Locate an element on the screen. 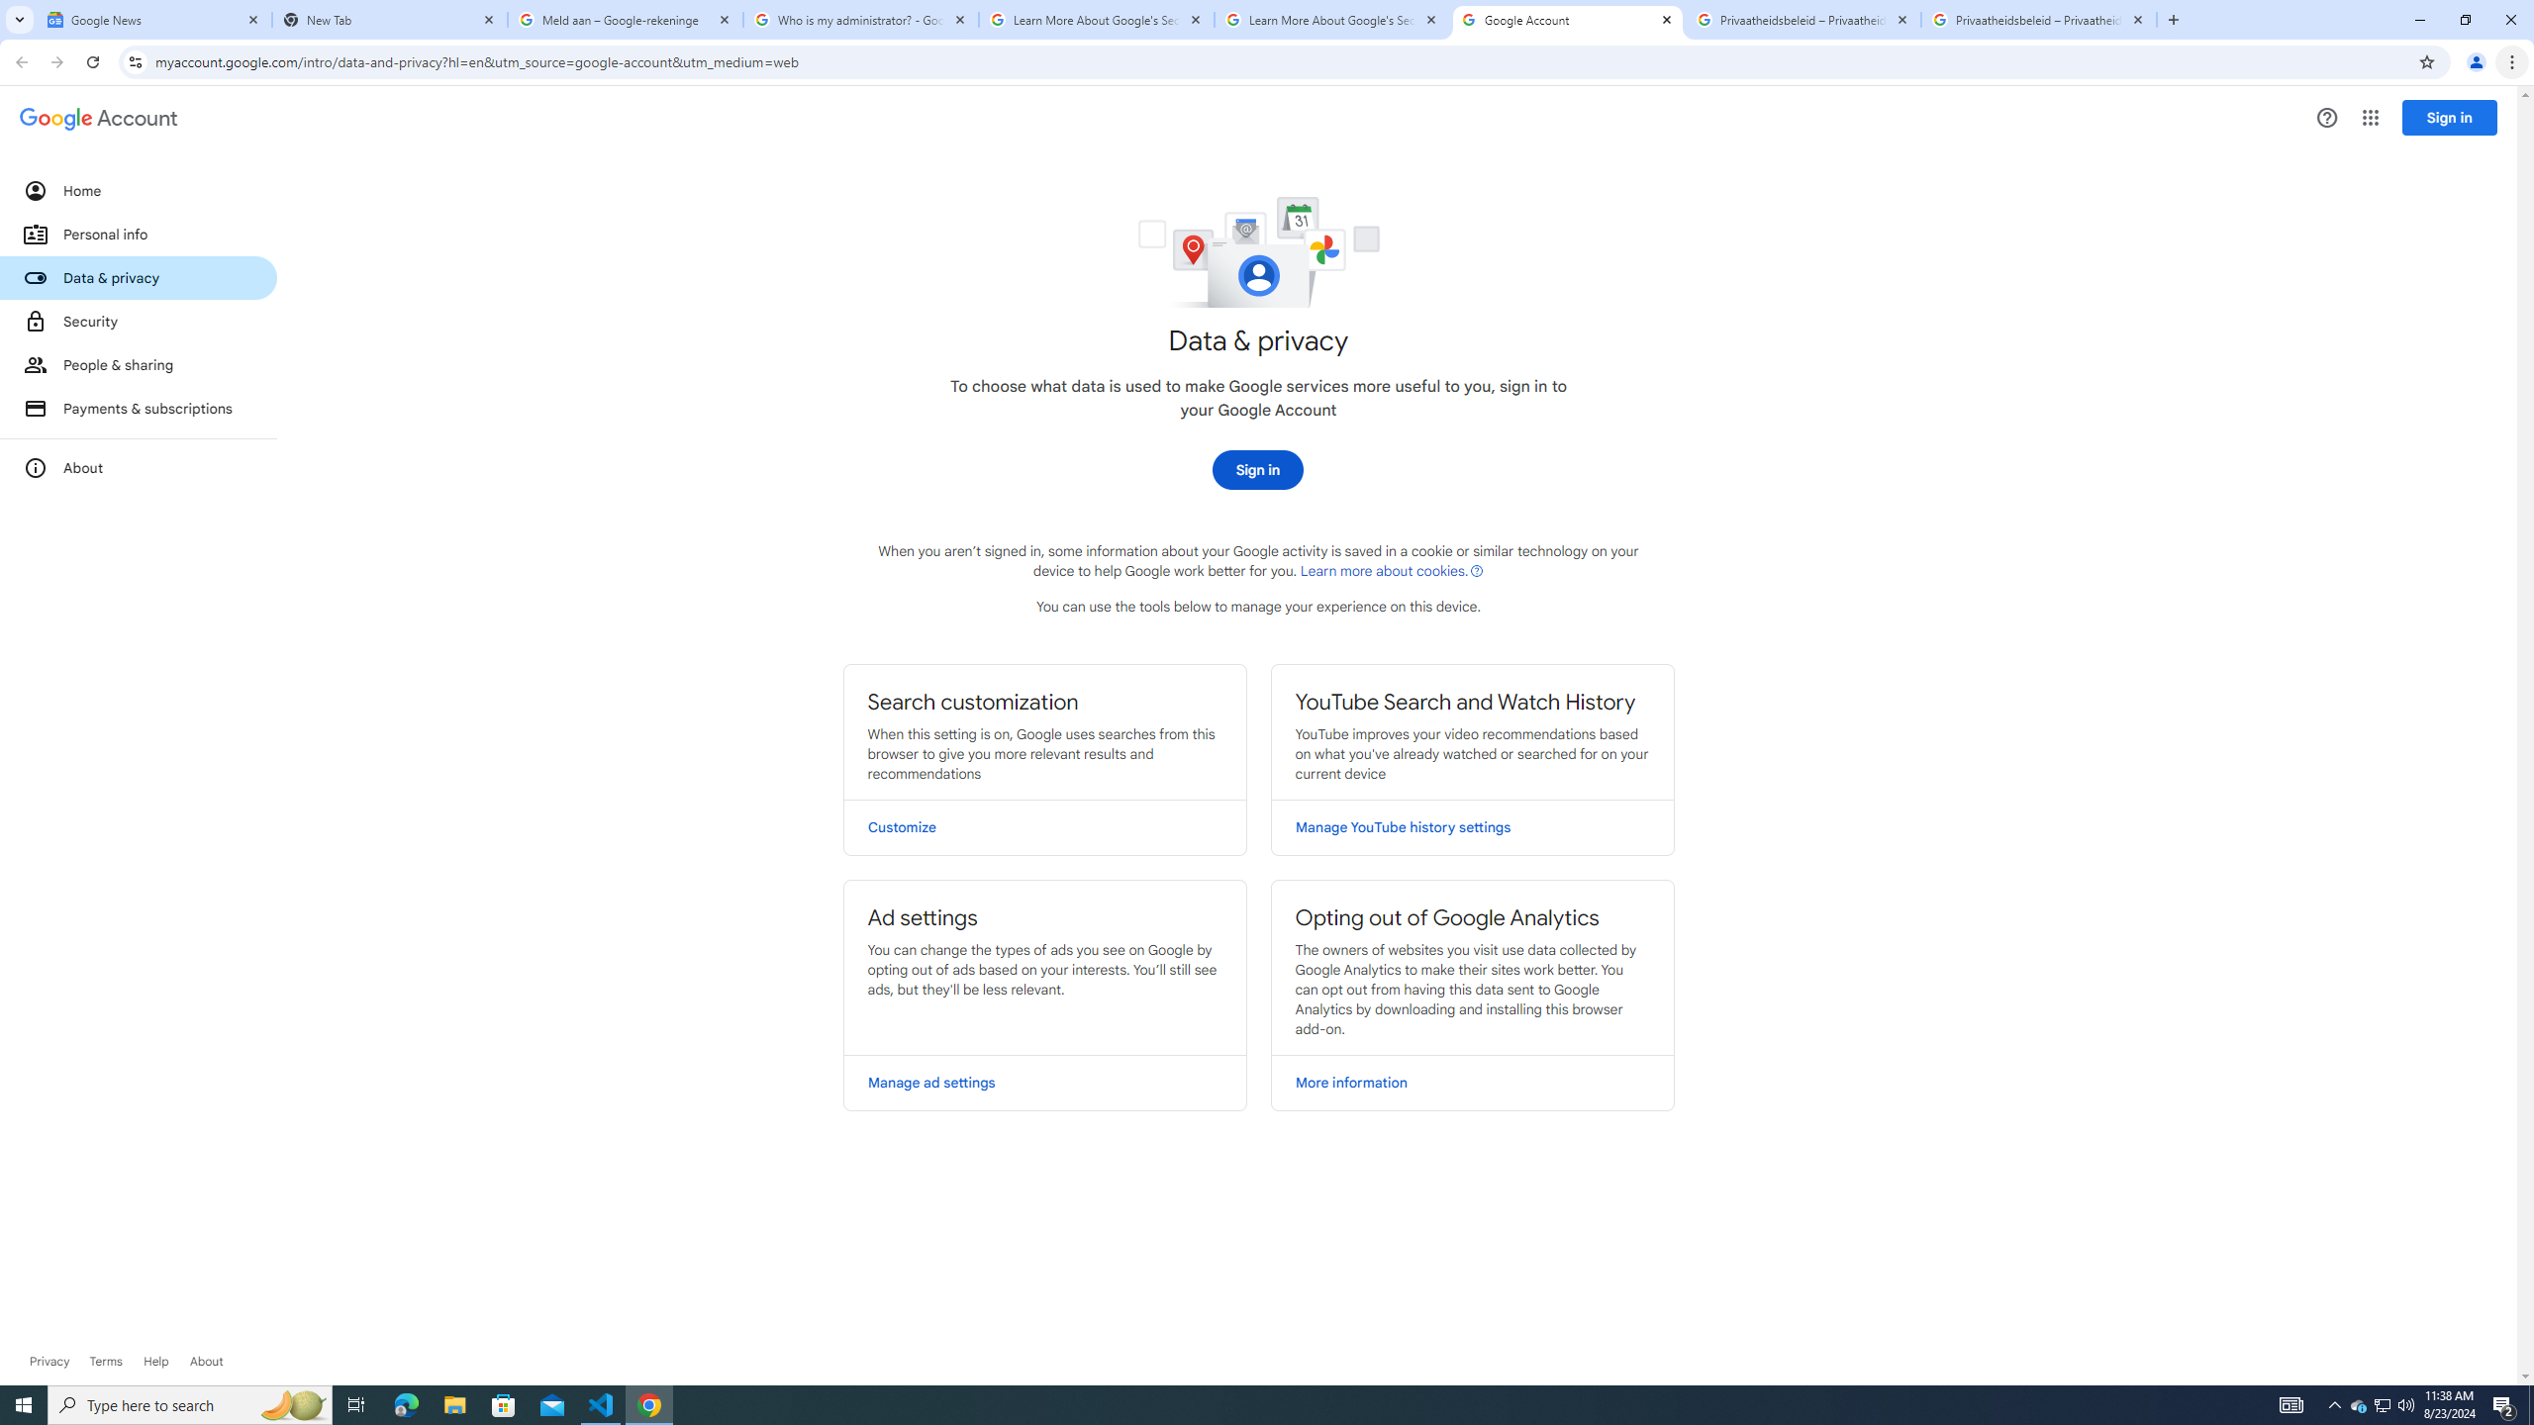 This screenshot has width=2534, height=1425. Data & privacy is located at coordinates (139, 277).